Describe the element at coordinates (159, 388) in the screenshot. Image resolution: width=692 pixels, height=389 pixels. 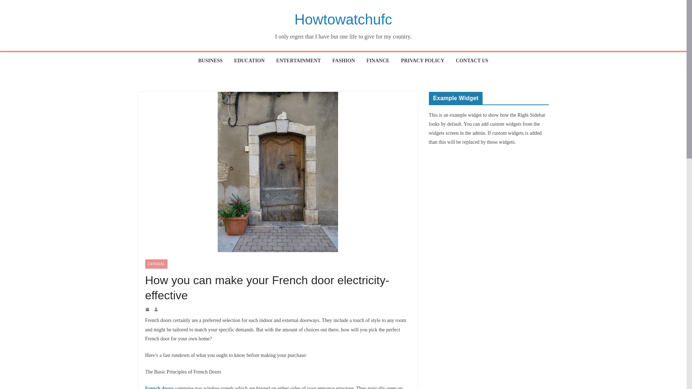
I see `French doors` at that location.